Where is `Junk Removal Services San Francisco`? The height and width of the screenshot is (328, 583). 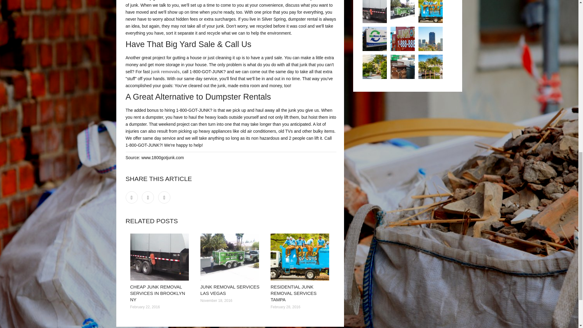
Junk Removal Services San Francisco is located at coordinates (431, 39).